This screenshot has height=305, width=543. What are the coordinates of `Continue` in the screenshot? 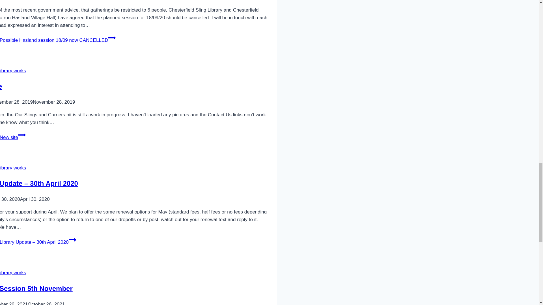 It's located at (21, 135).